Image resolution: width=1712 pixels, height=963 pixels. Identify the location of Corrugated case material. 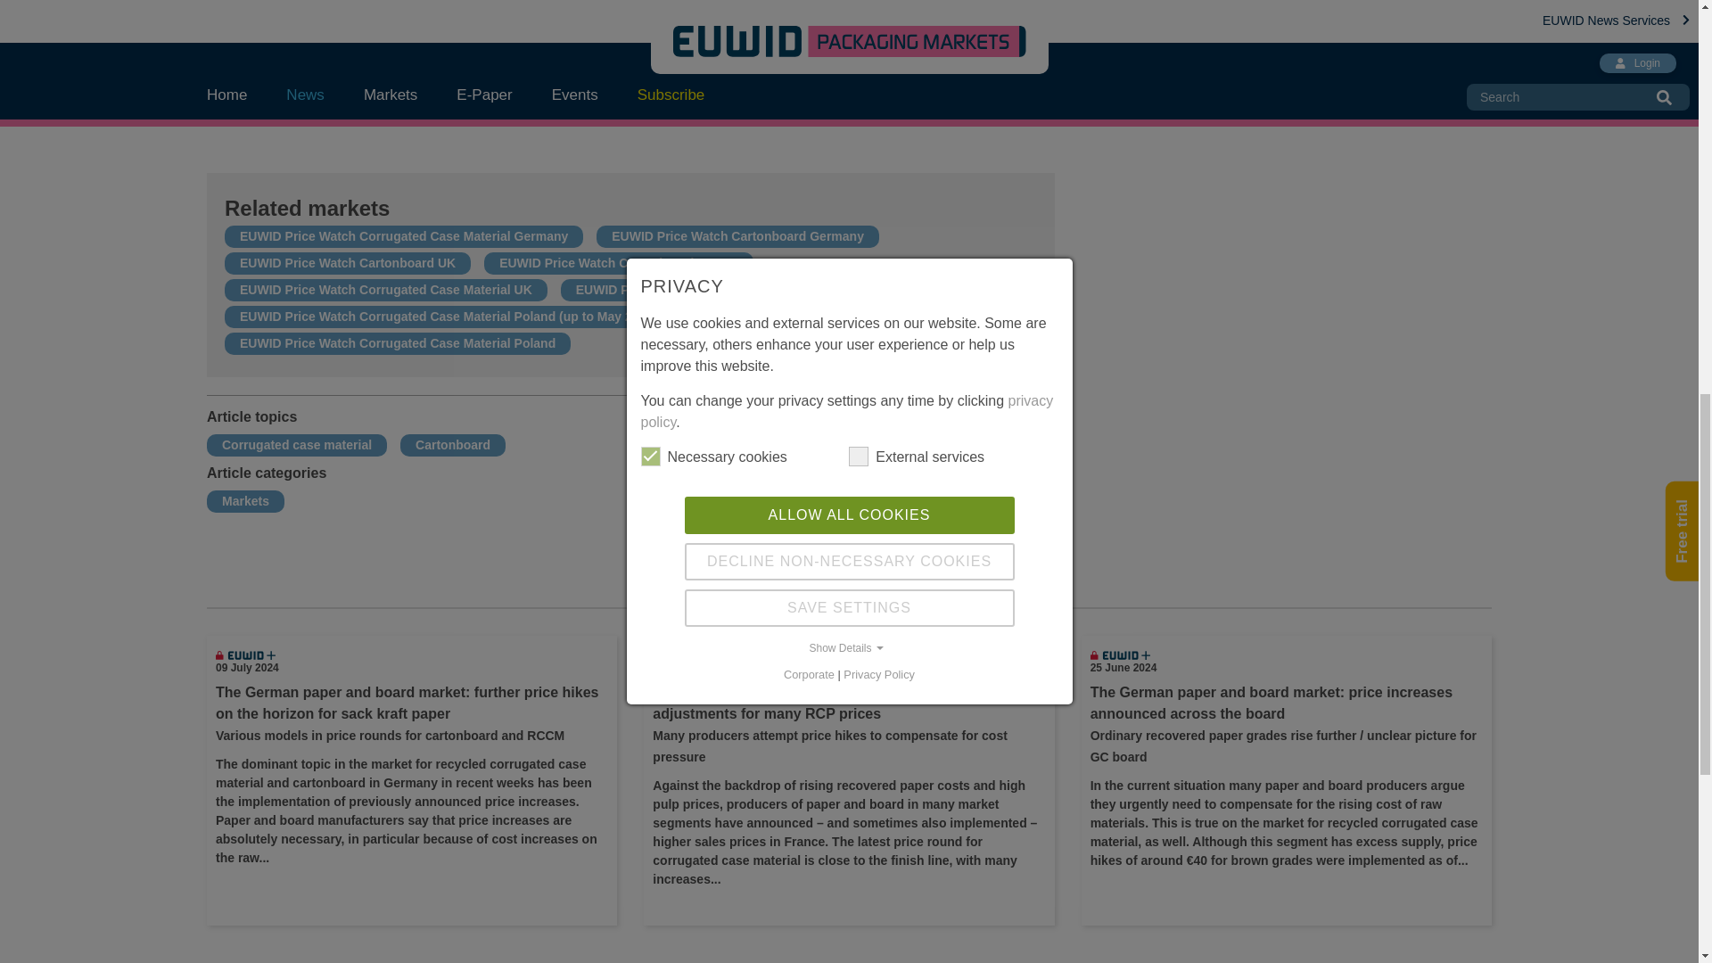
(296, 444).